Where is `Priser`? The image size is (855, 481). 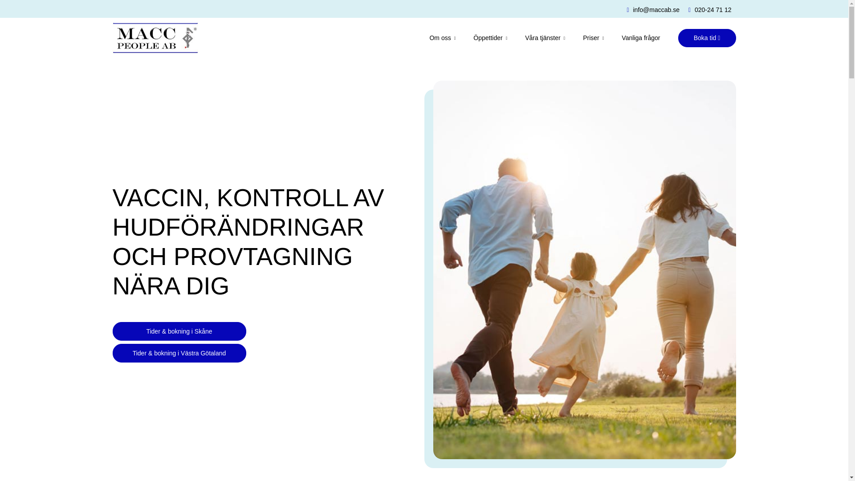 Priser is located at coordinates (584, 37).